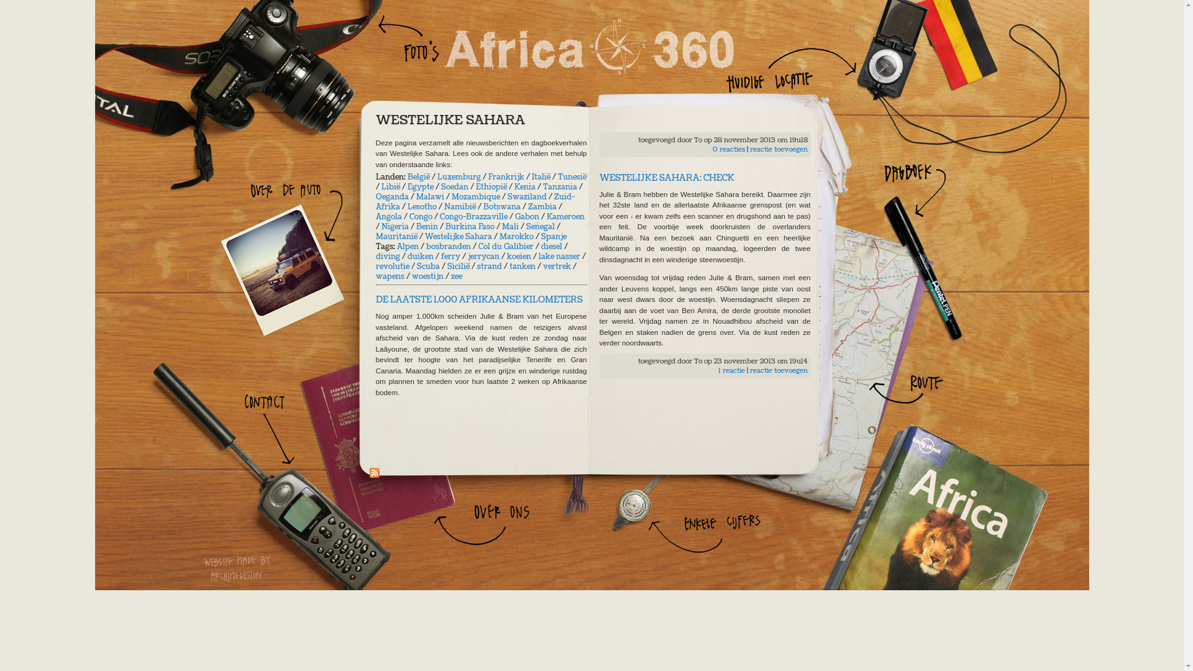  What do you see at coordinates (451, 257) in the screenshot?
I see `ferry` at bounding box center [451, 257].